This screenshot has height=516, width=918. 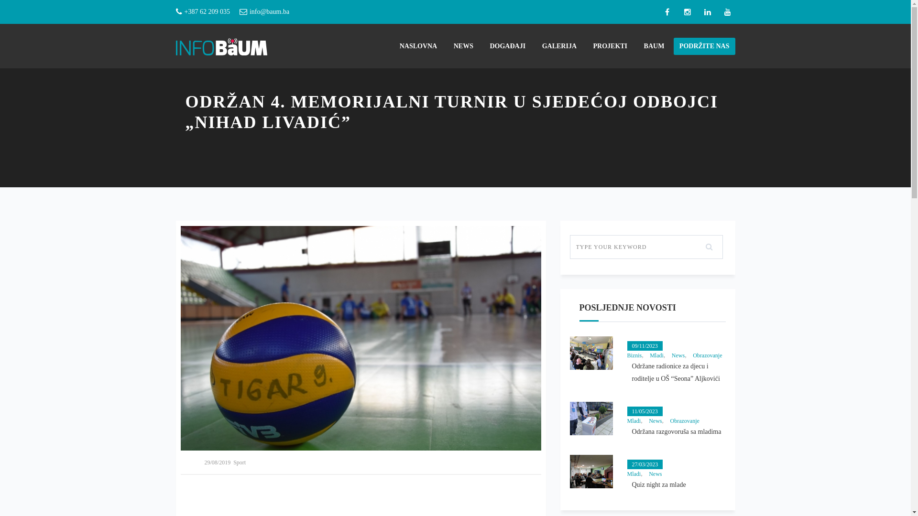 What do you see at coordinates (218, 462) in the screenshot?
I see `29/08/2019` at bounding box center [218, 462].